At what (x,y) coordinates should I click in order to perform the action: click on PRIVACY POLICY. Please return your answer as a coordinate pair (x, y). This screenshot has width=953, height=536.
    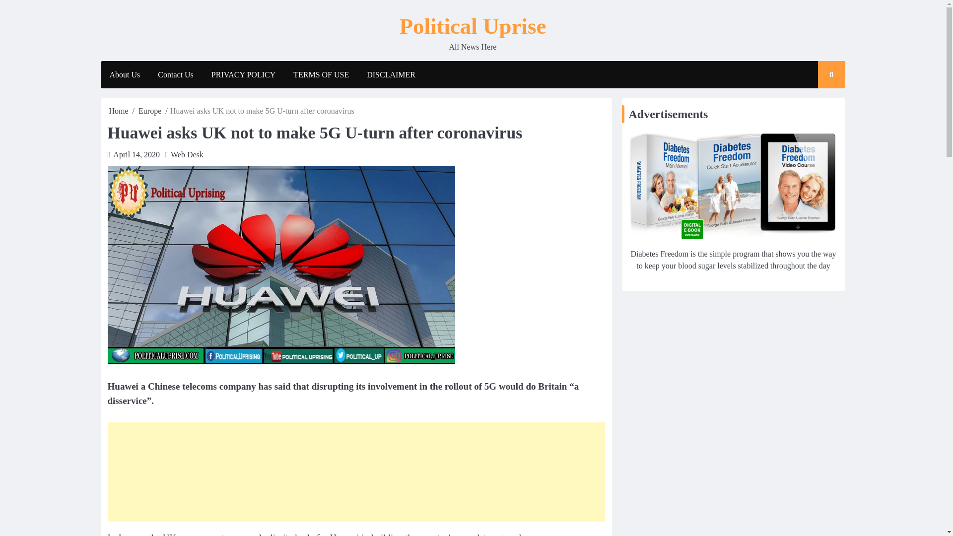
    Looking at the image, I should click on (243, 75).